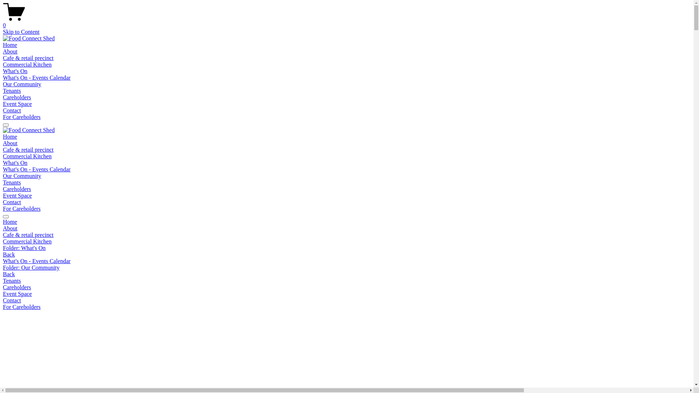 This screenshot has height=393, width=699. What do you see at coordinates (17, 98) in the screenshot?
I see `Careholders` at bounding box center [17, 98].